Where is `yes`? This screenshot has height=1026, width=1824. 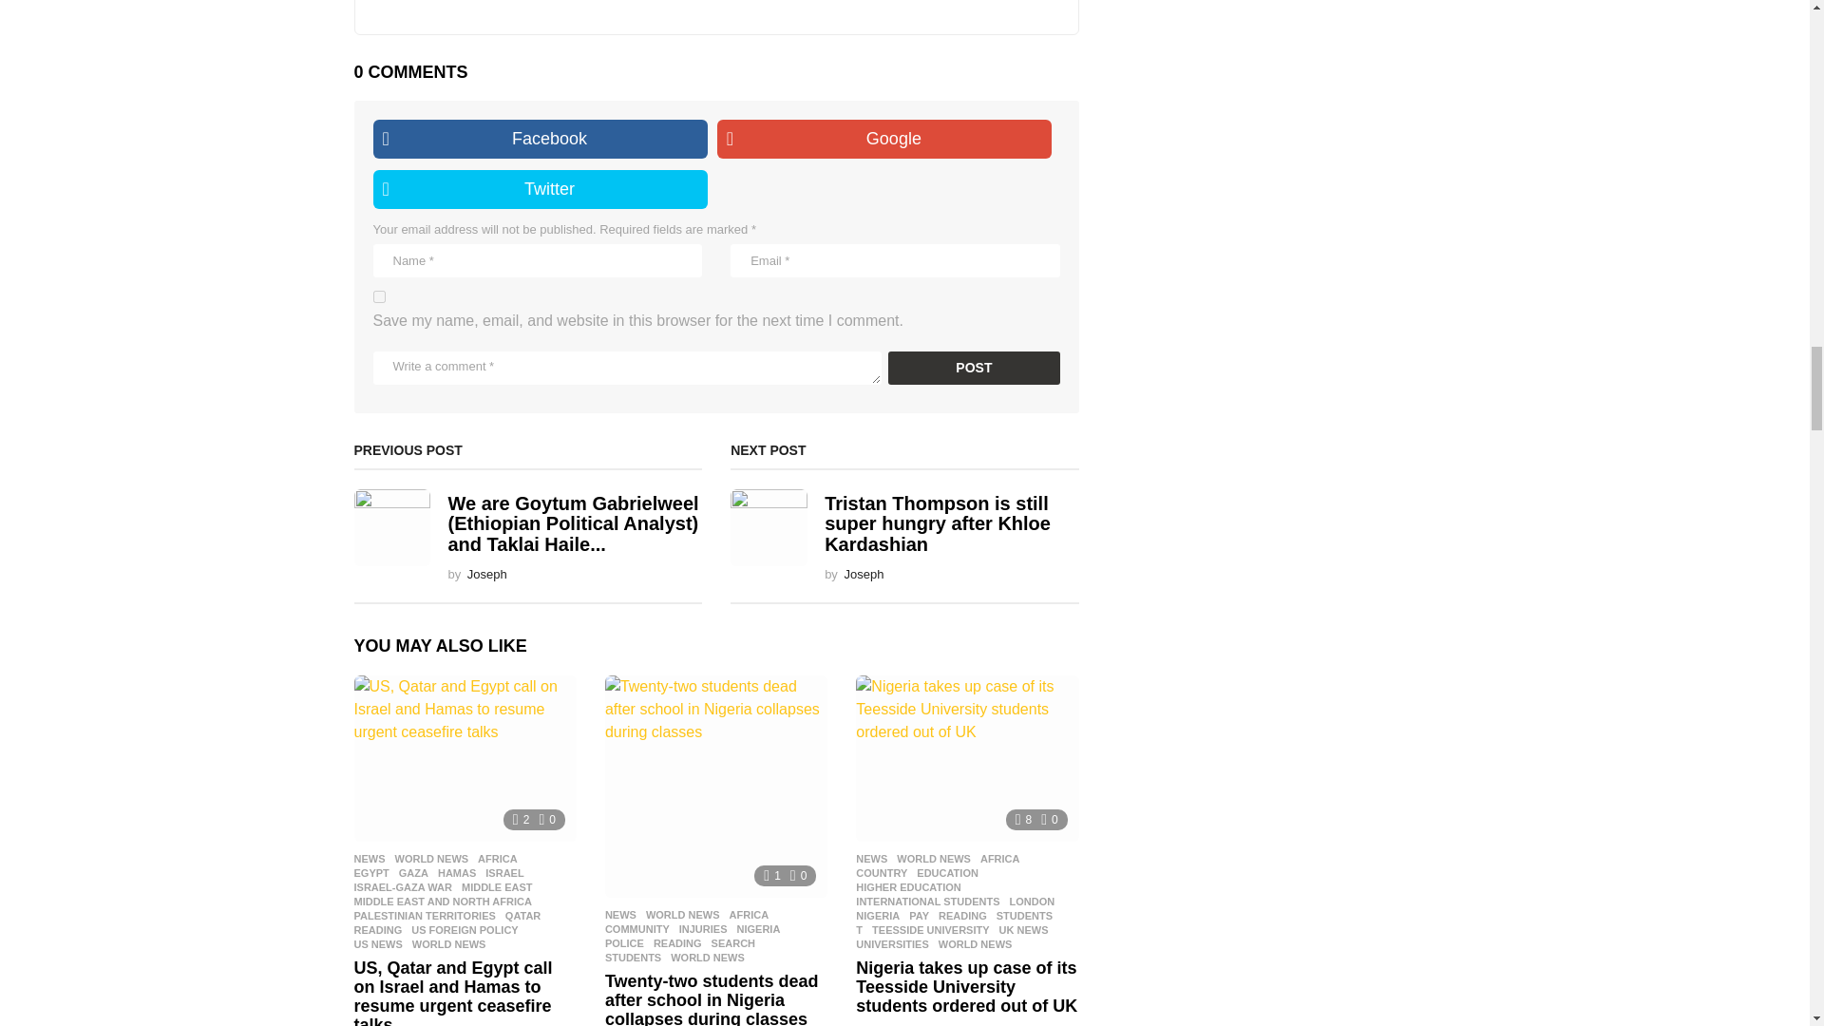 yes is located at coordinates (378, 296).